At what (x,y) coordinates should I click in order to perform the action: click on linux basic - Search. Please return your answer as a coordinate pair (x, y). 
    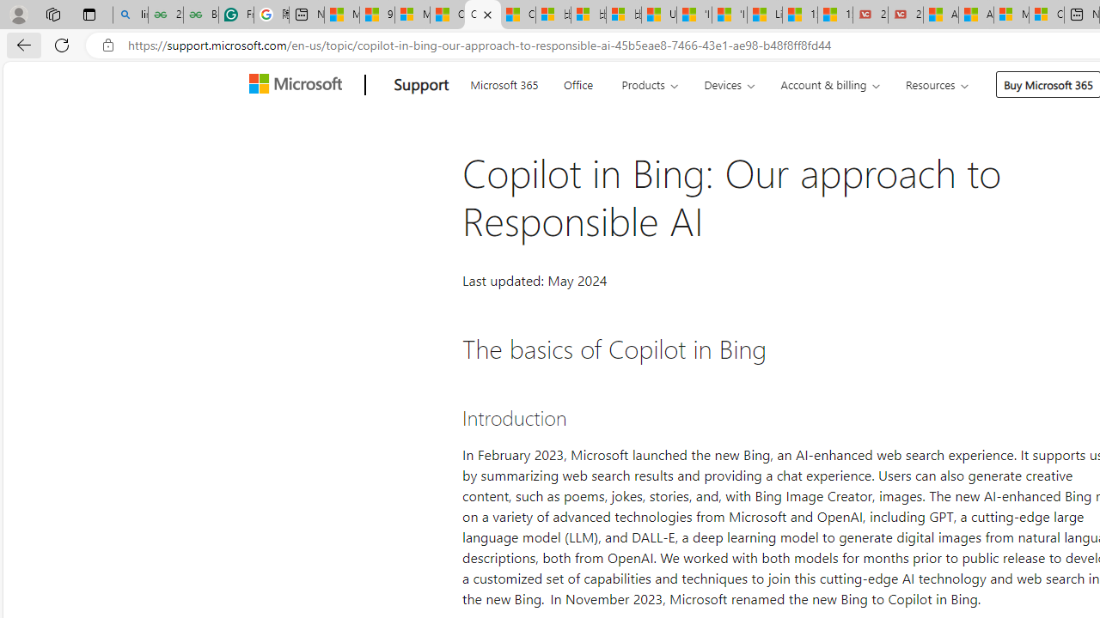
    Looking at the image, I should click on (130, 15).